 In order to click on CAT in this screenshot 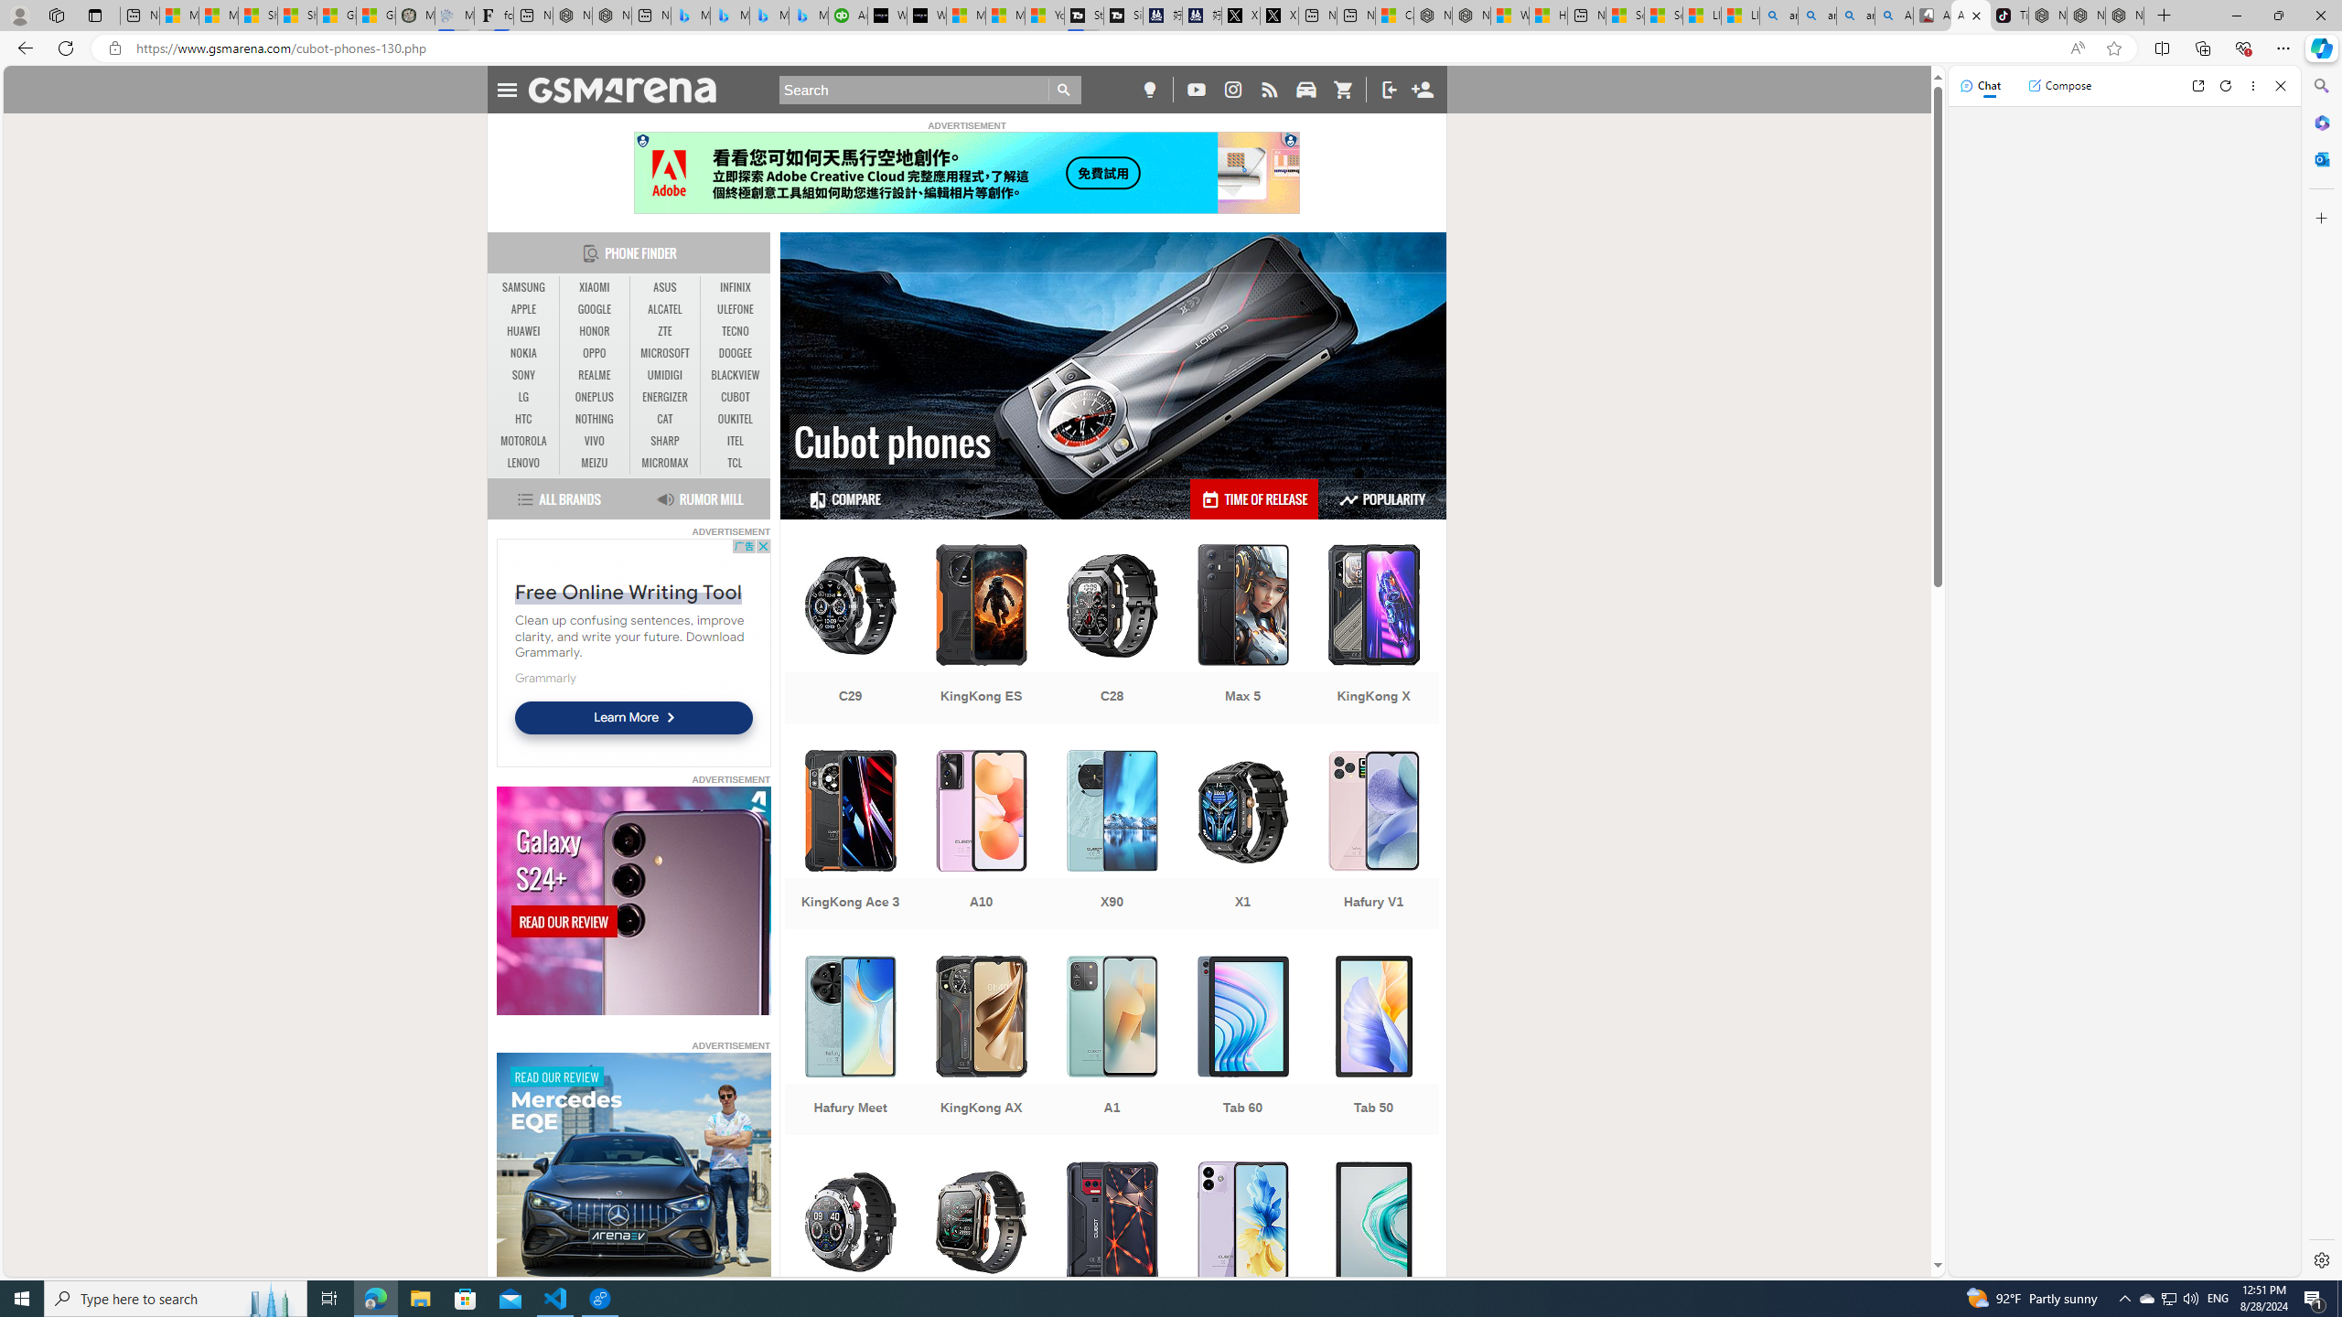, I will do `click(664, 419)`.